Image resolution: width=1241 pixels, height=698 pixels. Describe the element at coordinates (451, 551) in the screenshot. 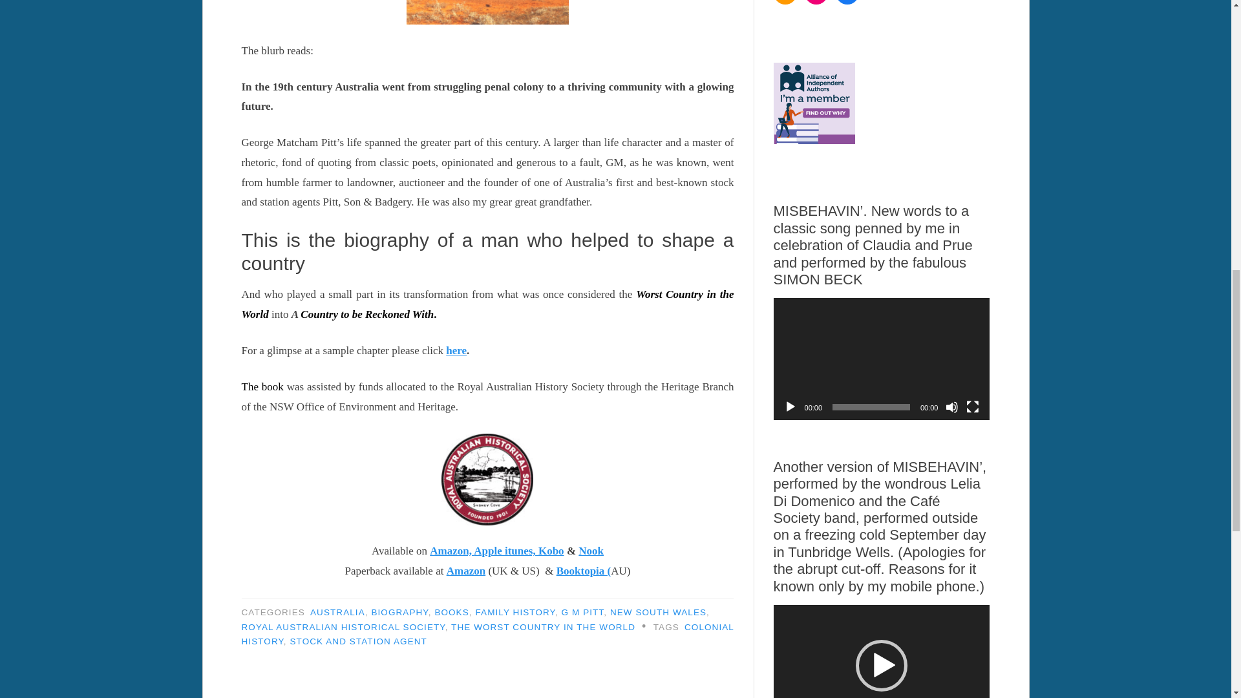

I see `Amazon, ` at that location.